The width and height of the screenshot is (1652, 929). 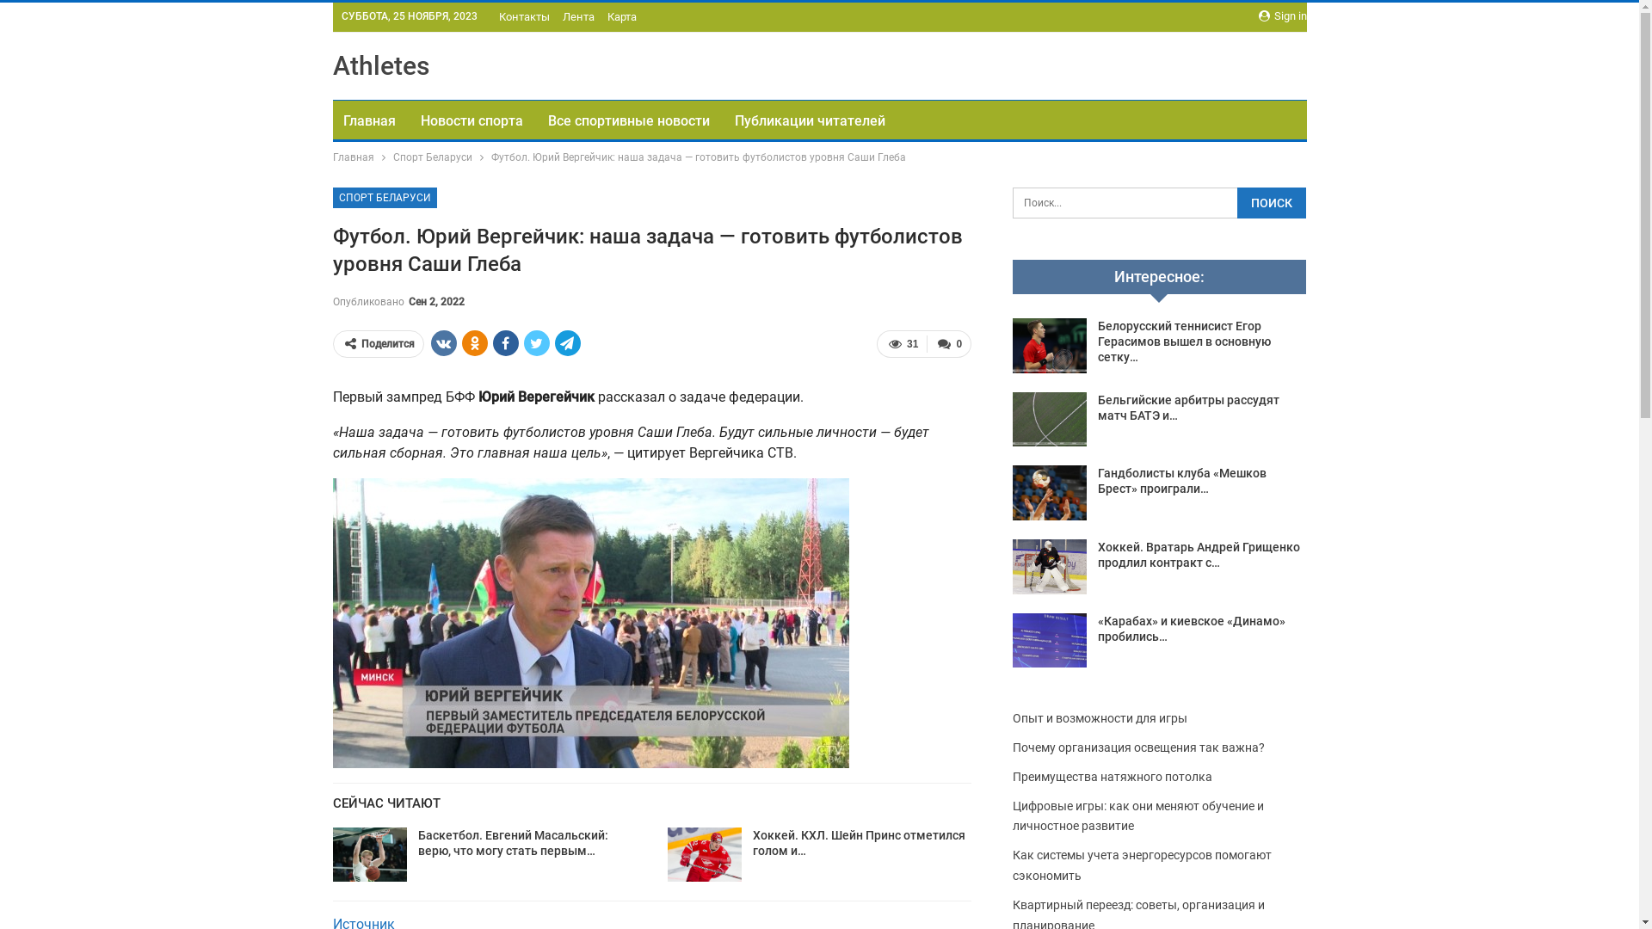 I want to click on 0, so click(x=949, y=344).